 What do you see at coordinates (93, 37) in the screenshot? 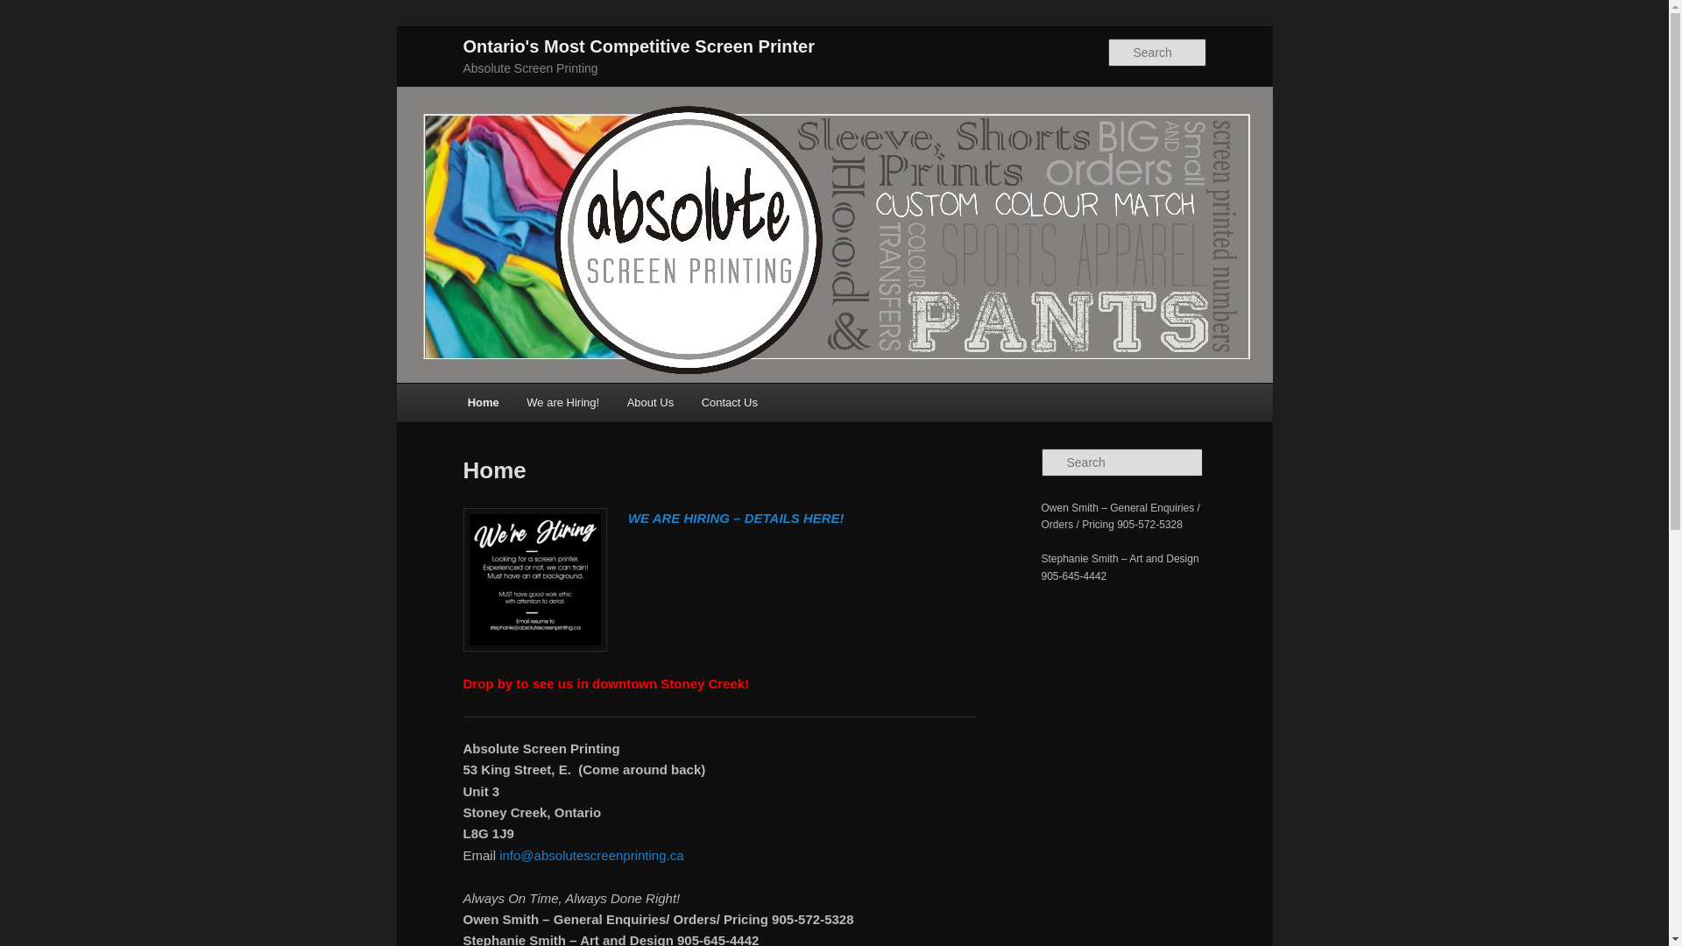
I see `Skip to primary content` at bounding box center [93, 37].